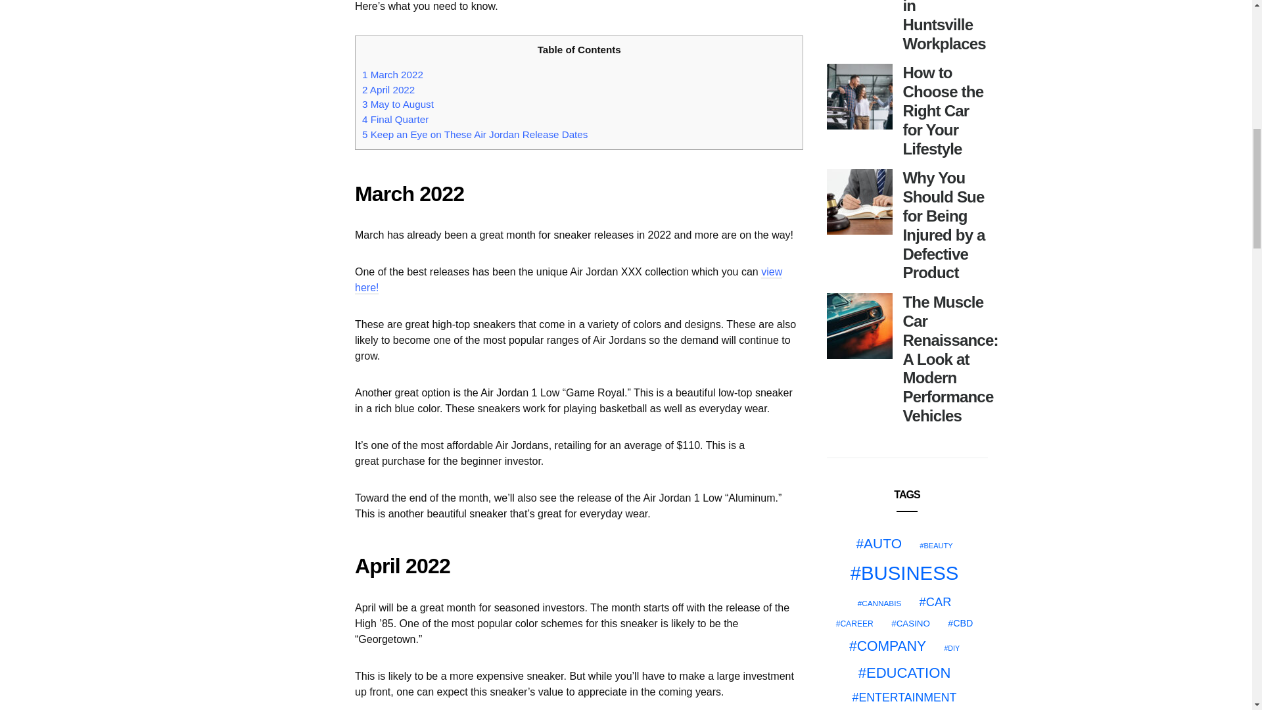 Image resolution: width=1262 pixels, height=710 pixels. Describe the element at coordinates (388, 89) in the screenshot. I see `2 April 2022` at that location.